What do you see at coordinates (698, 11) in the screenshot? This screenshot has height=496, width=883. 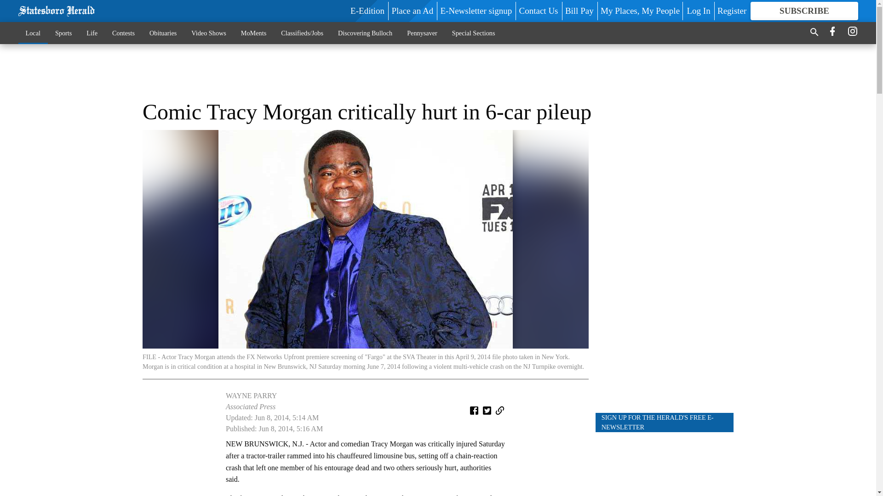 I see `Log In` at bounding box center [698, 11].